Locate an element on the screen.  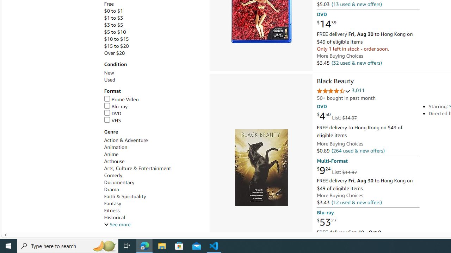
Used is located at coordinates (153, 80).